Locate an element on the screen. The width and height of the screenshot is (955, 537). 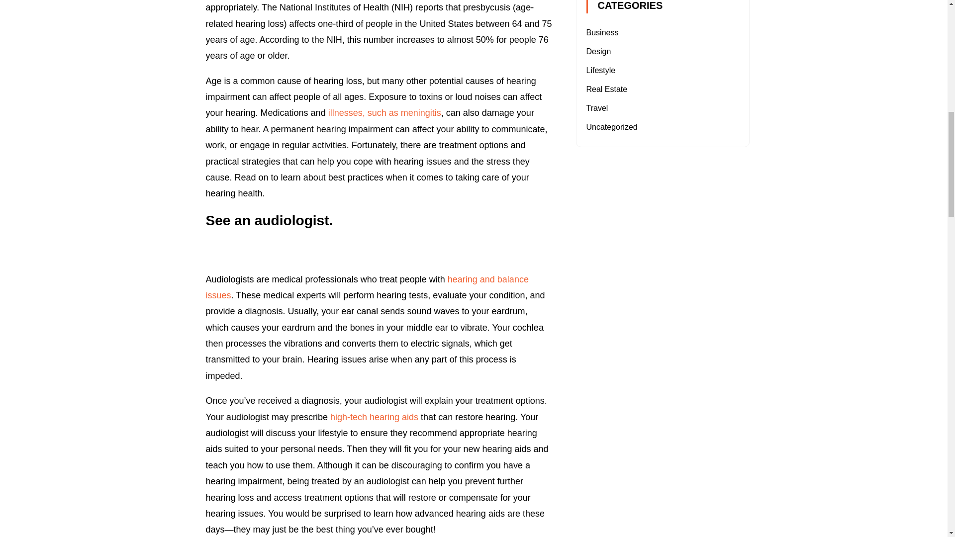
Design is located at coordinates (598, 52).